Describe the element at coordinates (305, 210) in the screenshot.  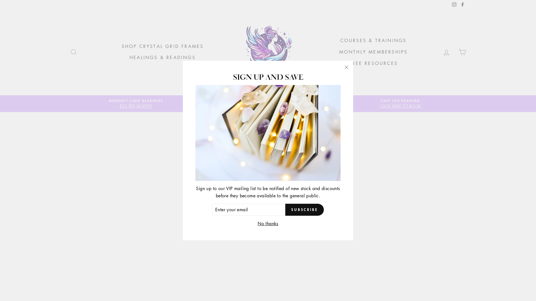
I see `SUBSCRIBE` at that location.